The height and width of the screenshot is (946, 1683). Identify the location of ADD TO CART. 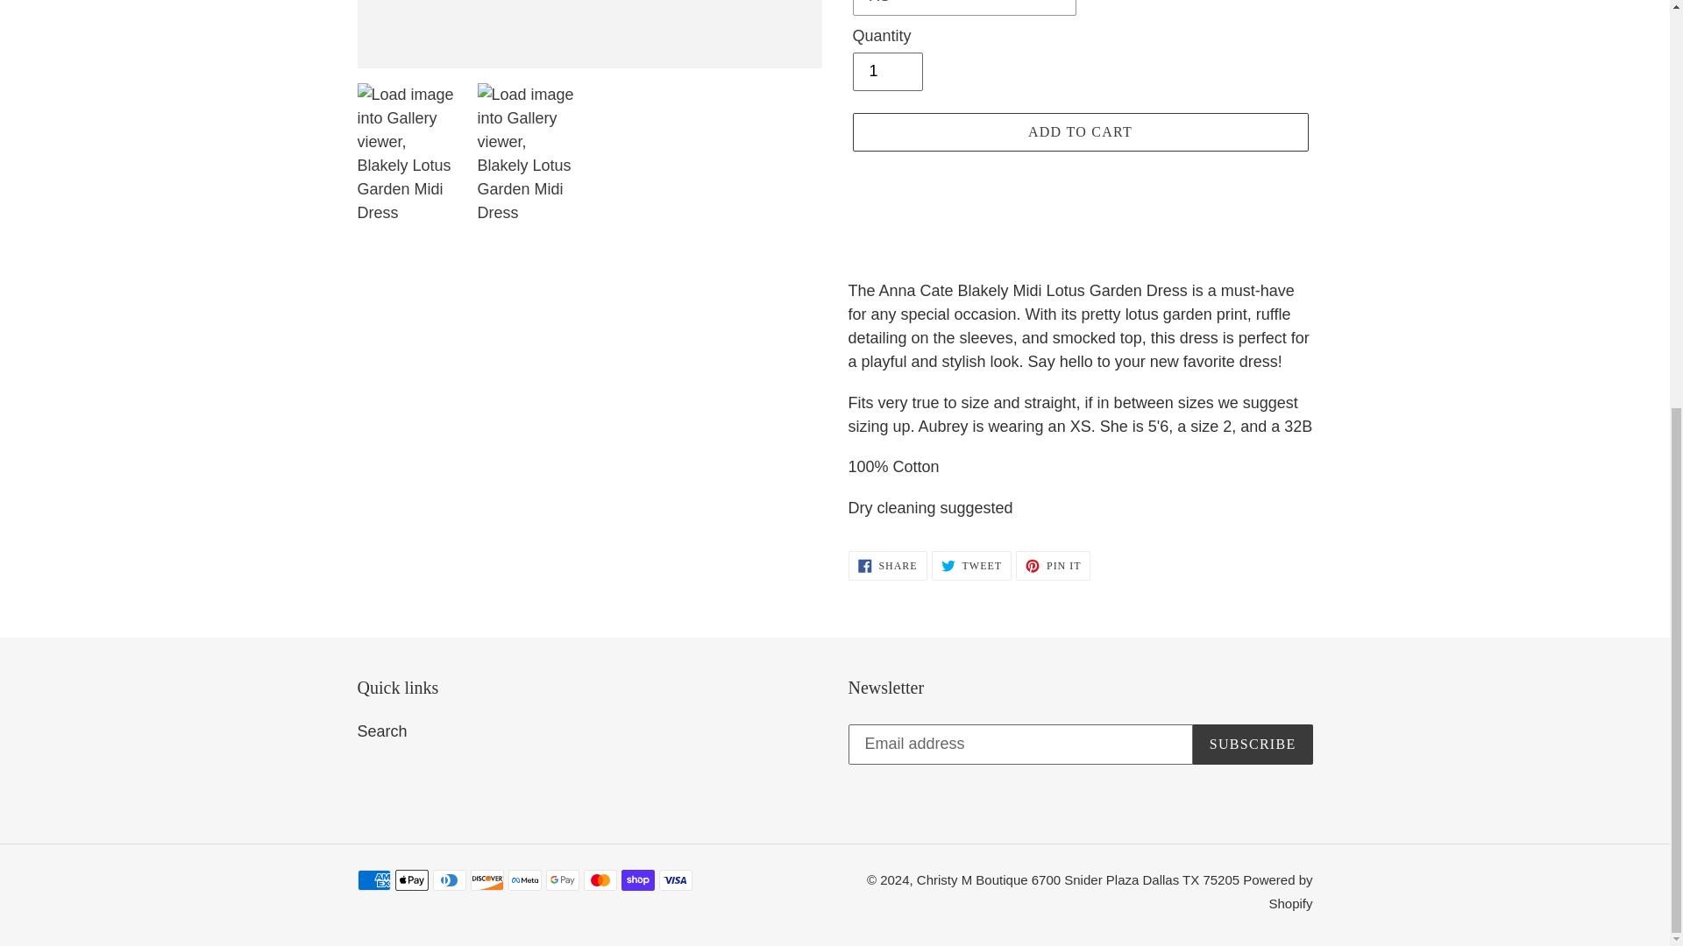
(1079, 131).